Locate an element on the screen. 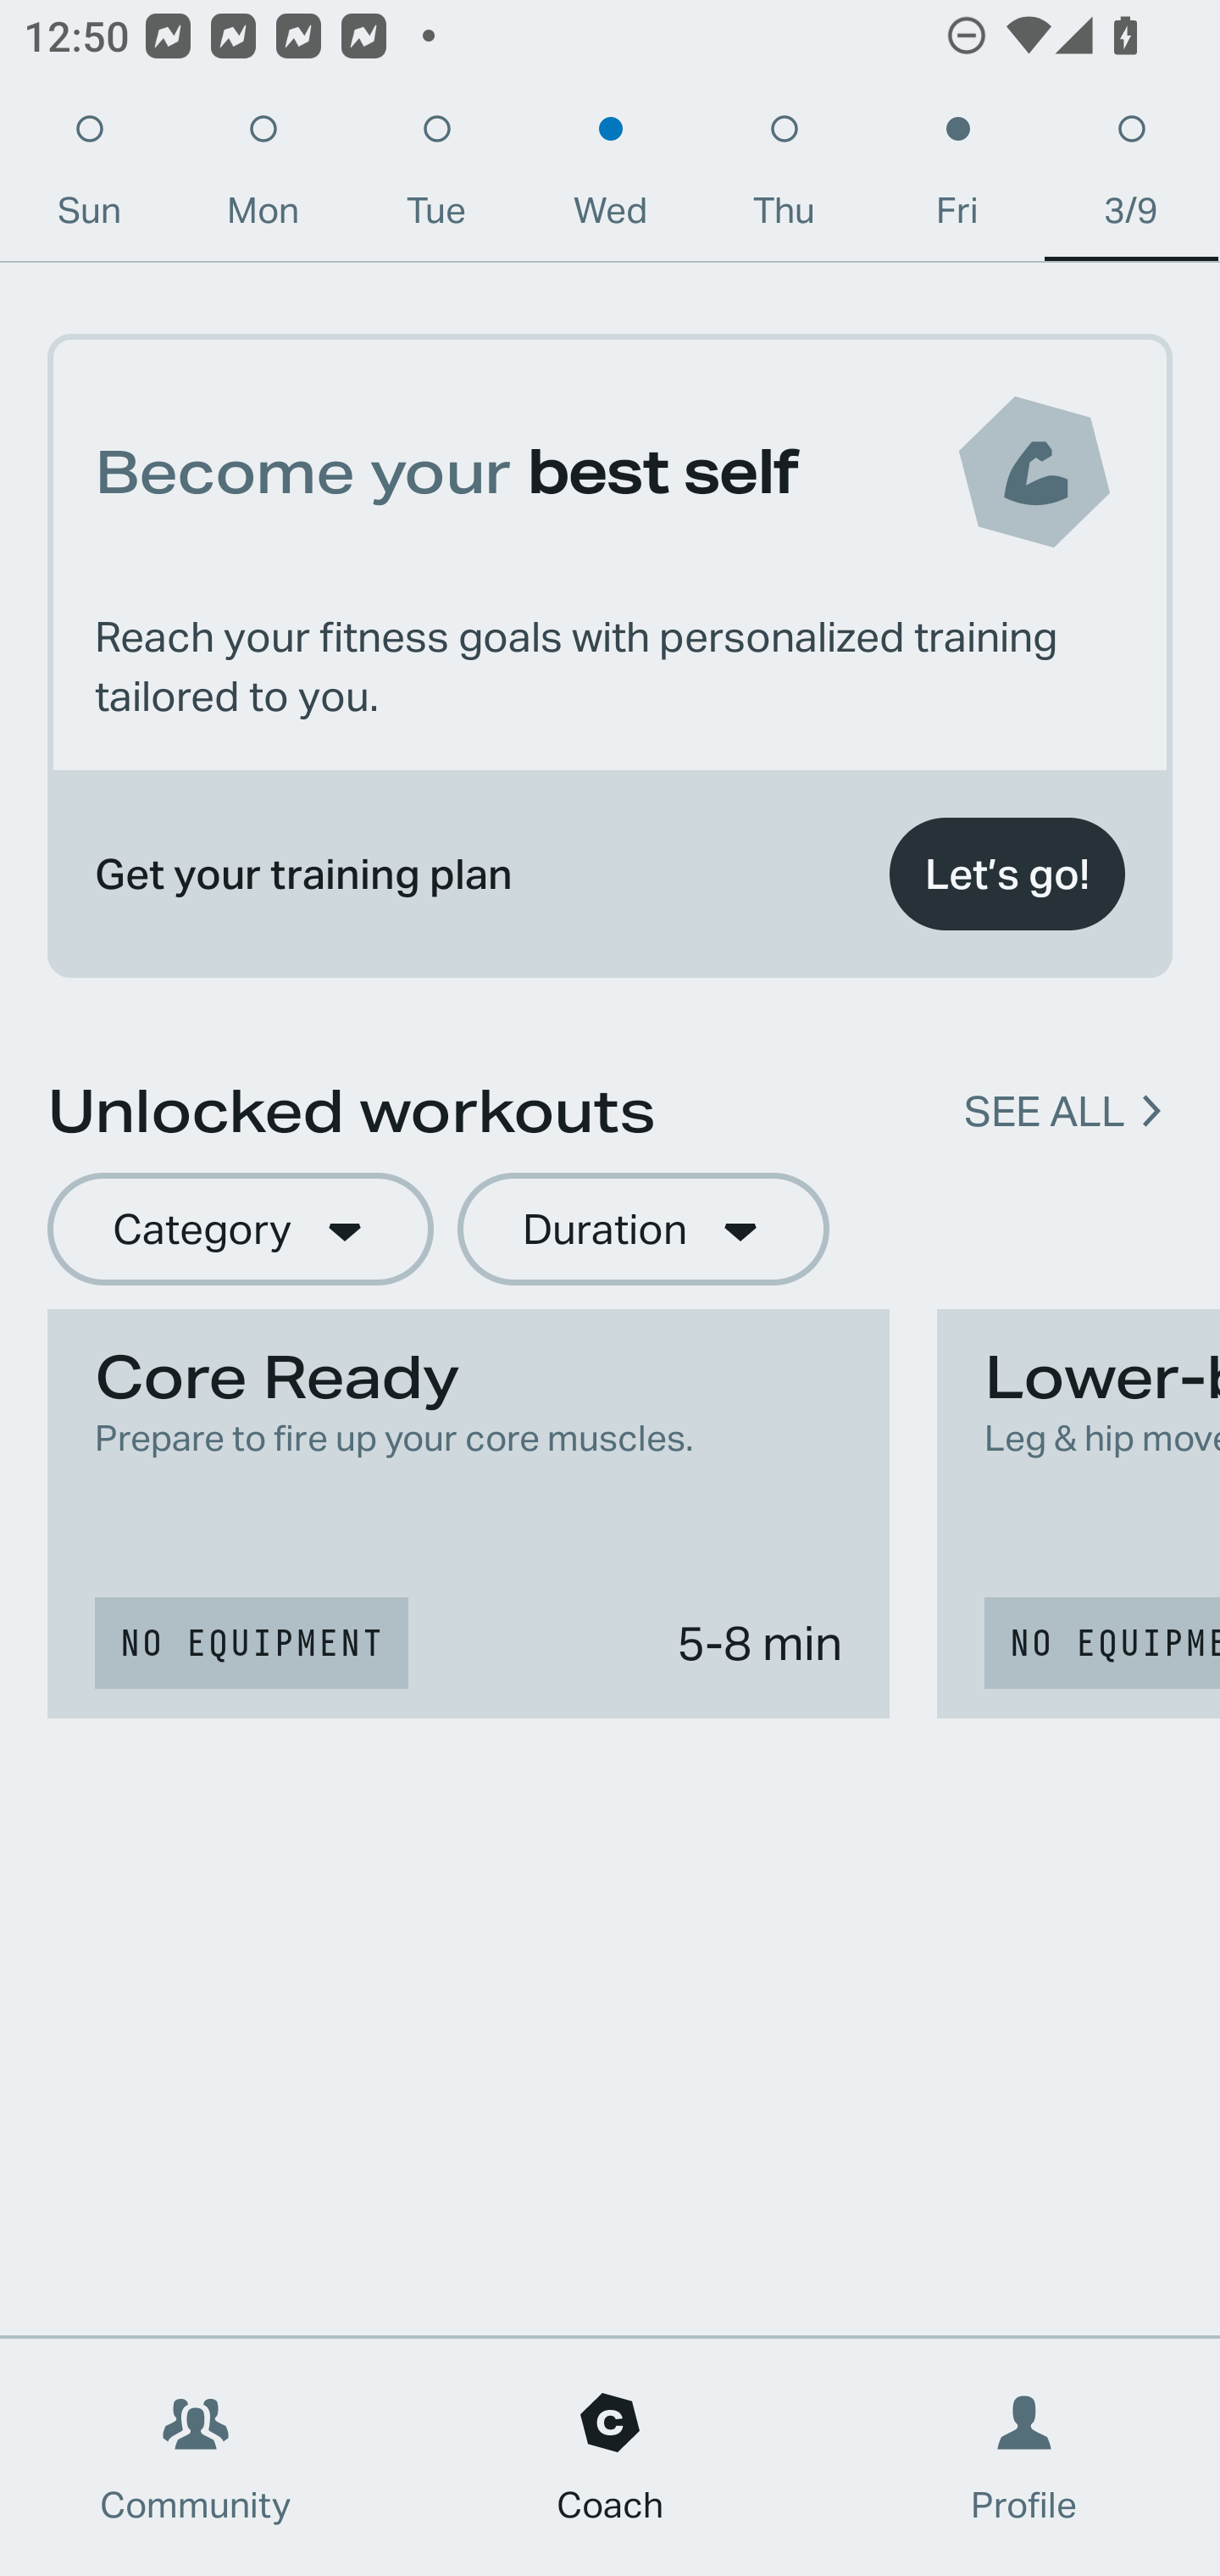  Duration is located at coordinates (643, 1230).